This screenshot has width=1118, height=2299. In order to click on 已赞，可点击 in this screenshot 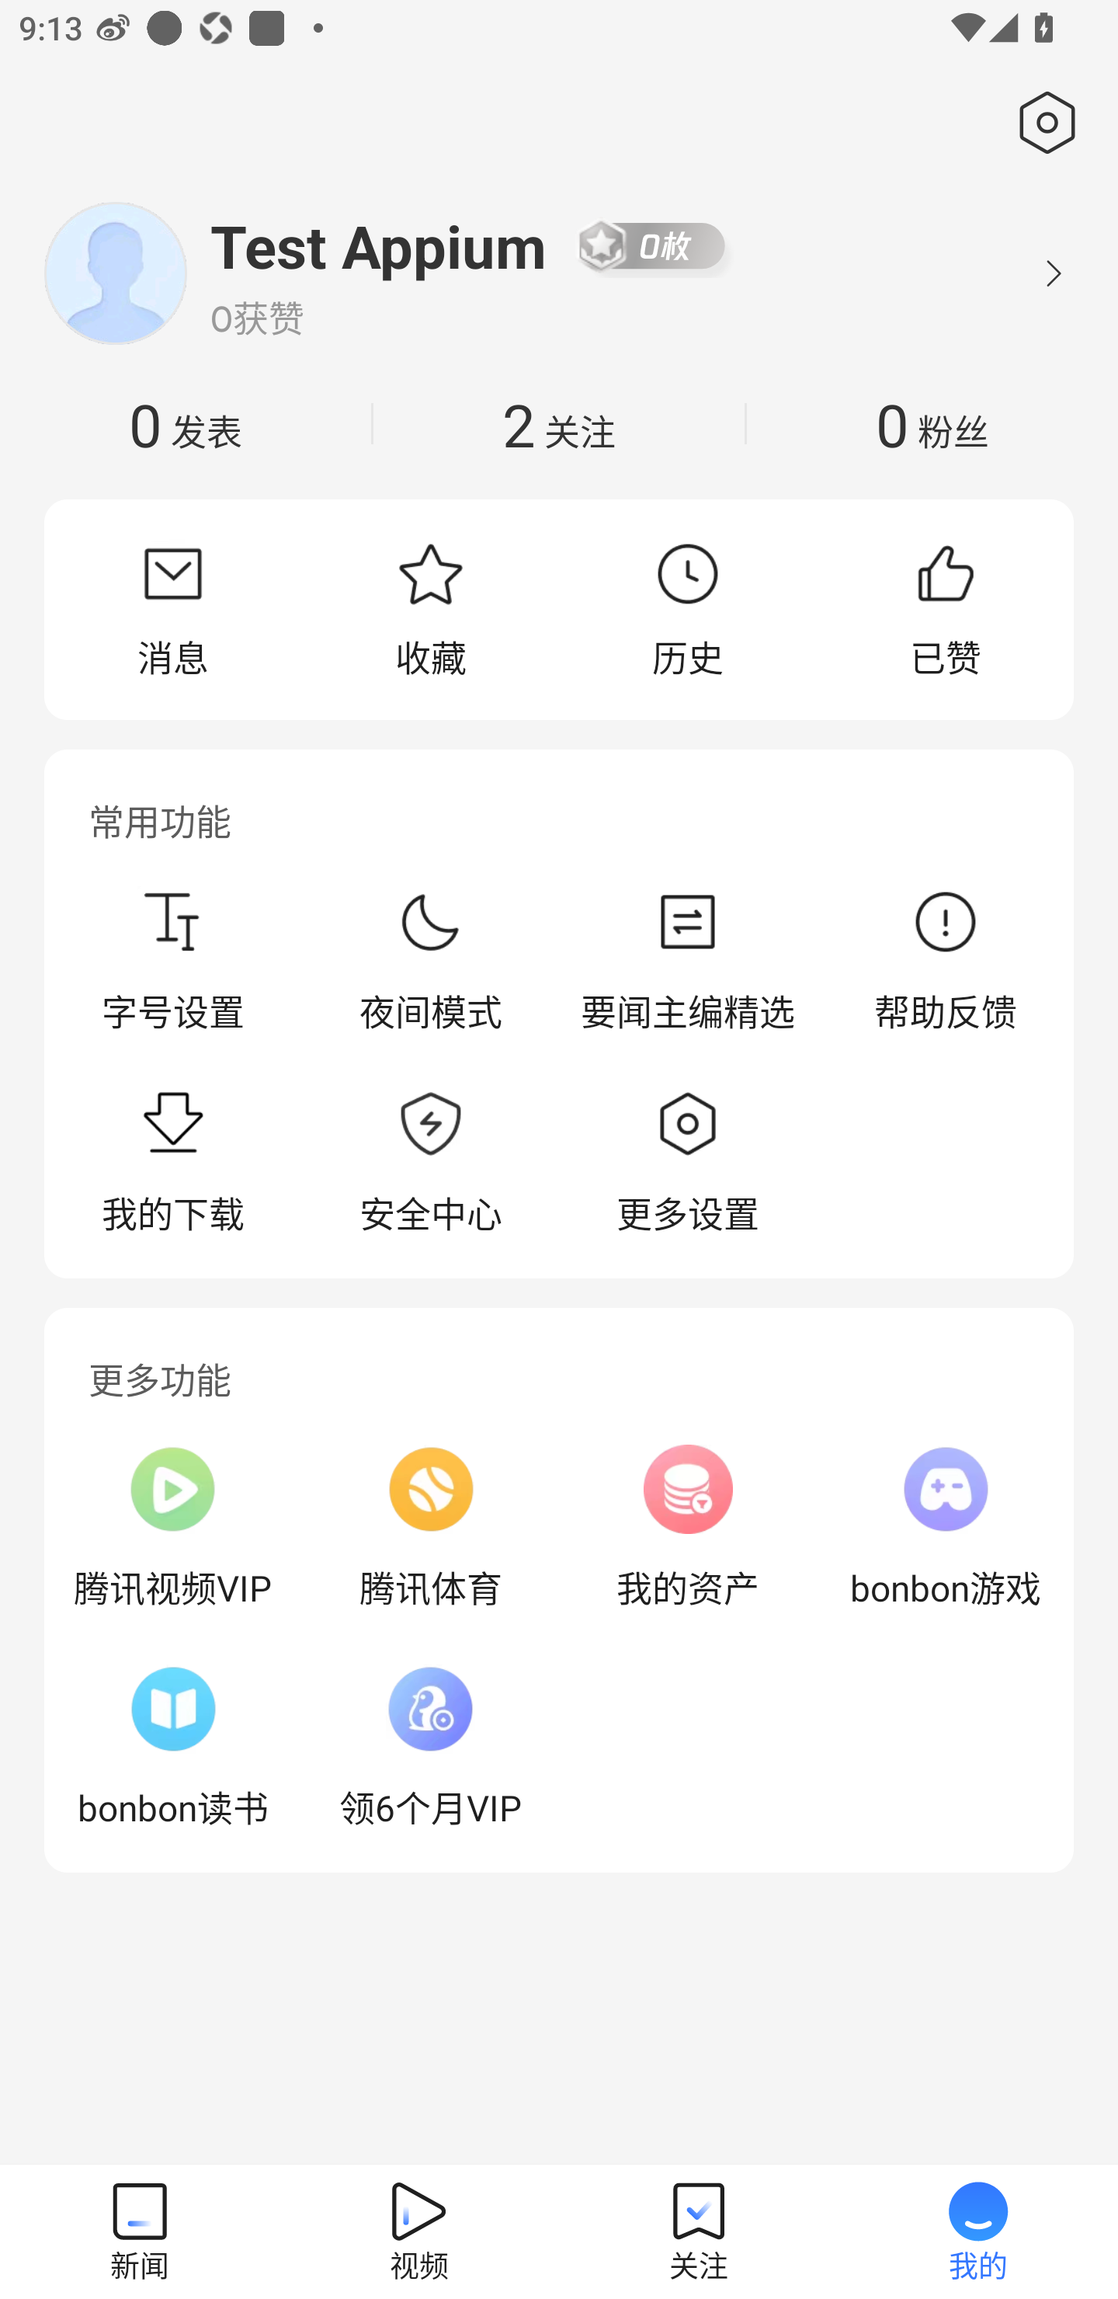, I will do `click(945, 609)`.